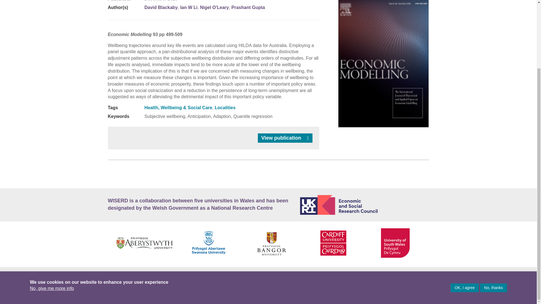  I want to click on Language Policy, so click(219, 276).